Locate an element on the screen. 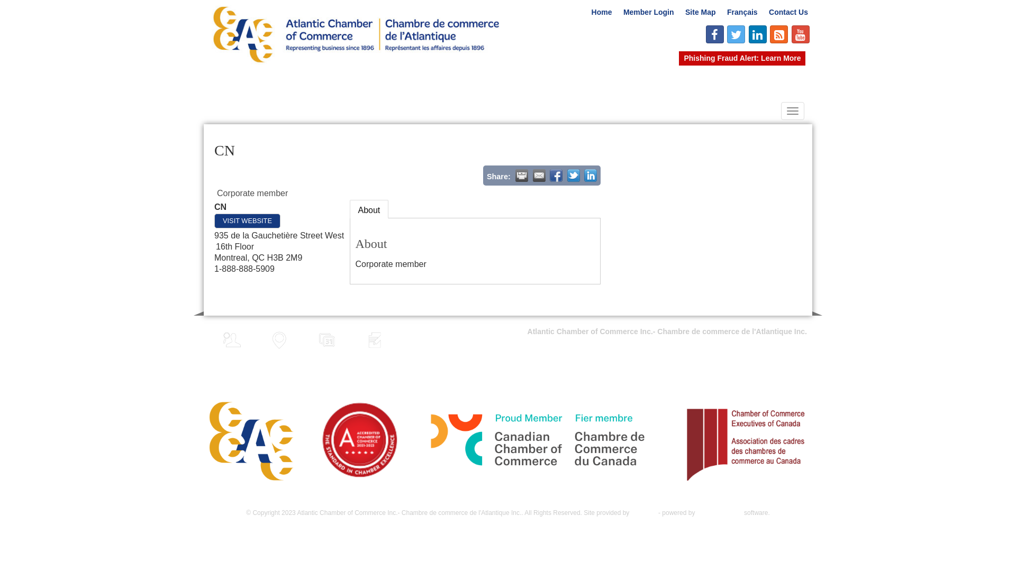 The height and width of the screenshot is (571, 1016).  Email Us is located at coordinates (787, 390).